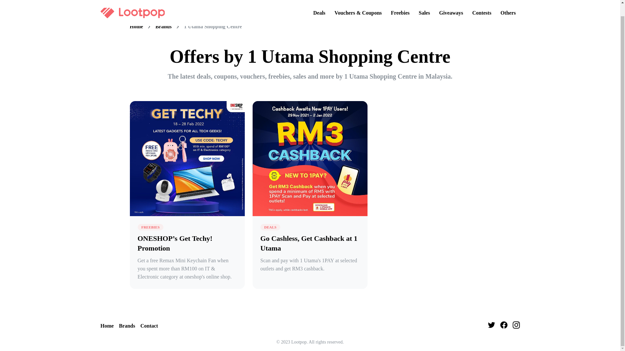 The width and height of the screenshot is (625, 351). What do you see at coordinates (508, 3) in the screenshot?
I see `Others` at bounding box center [508, 3].